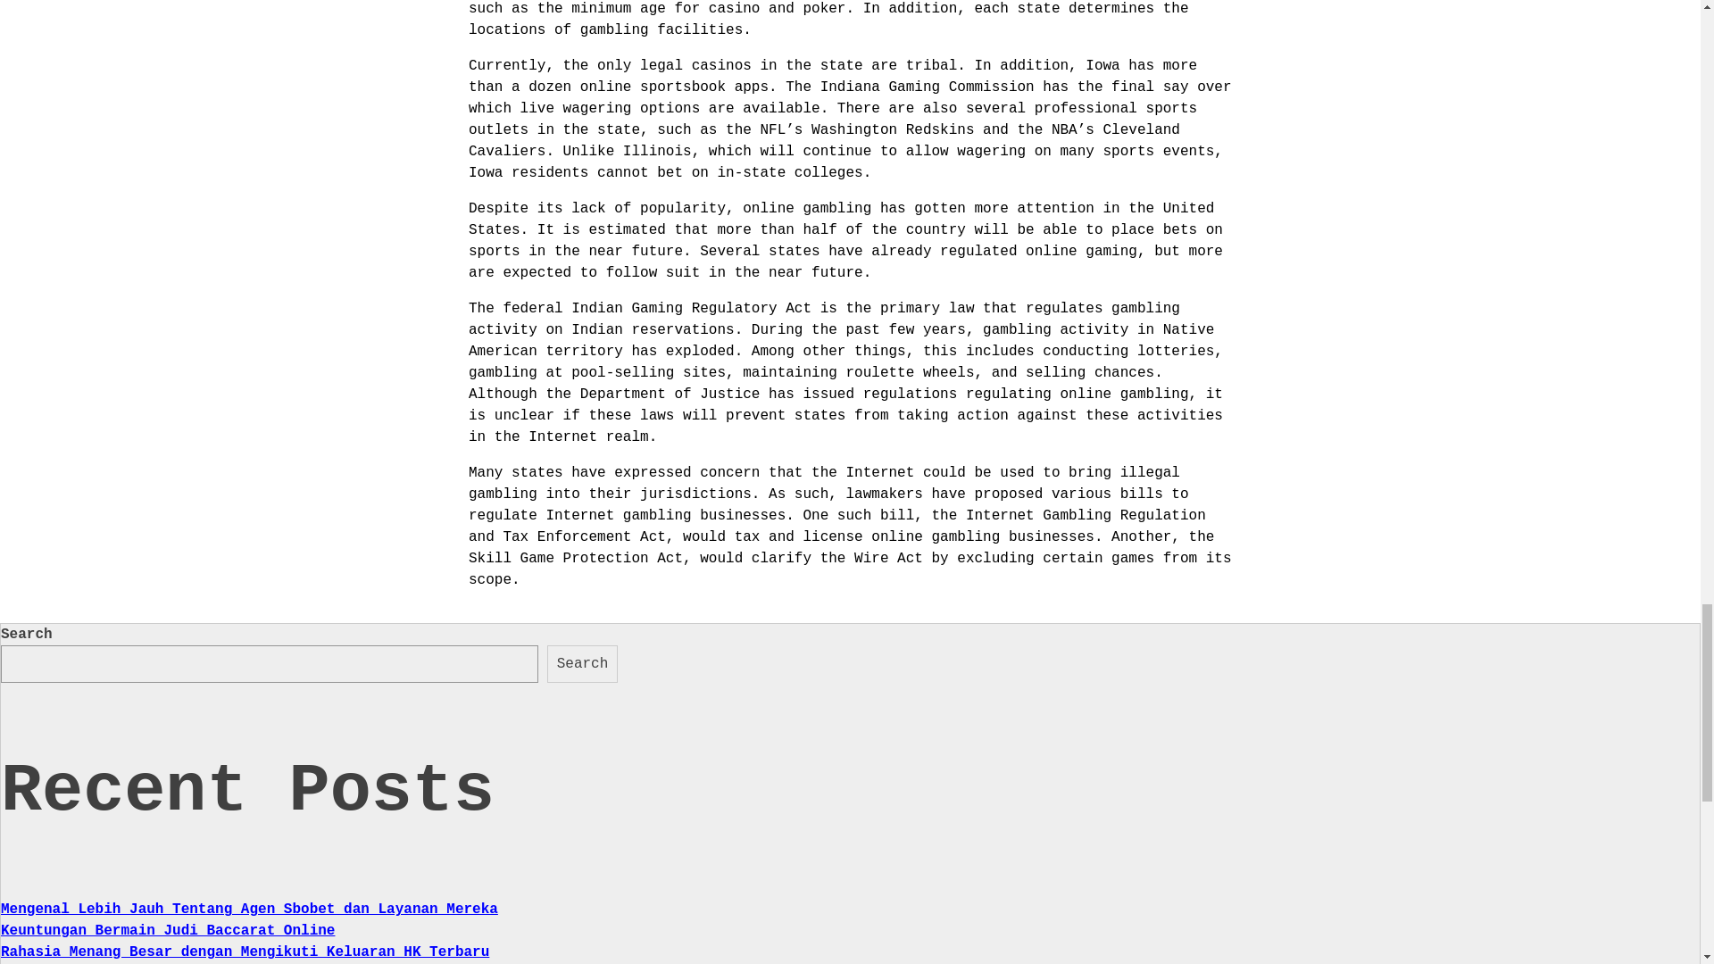 Image resolution: width=1714 pixels, height=964 pixels. Describe the element at coordinates (168, 930) in the screenshot. I see `Keuntungan Bermain Judi Baccarat Online` at that location.